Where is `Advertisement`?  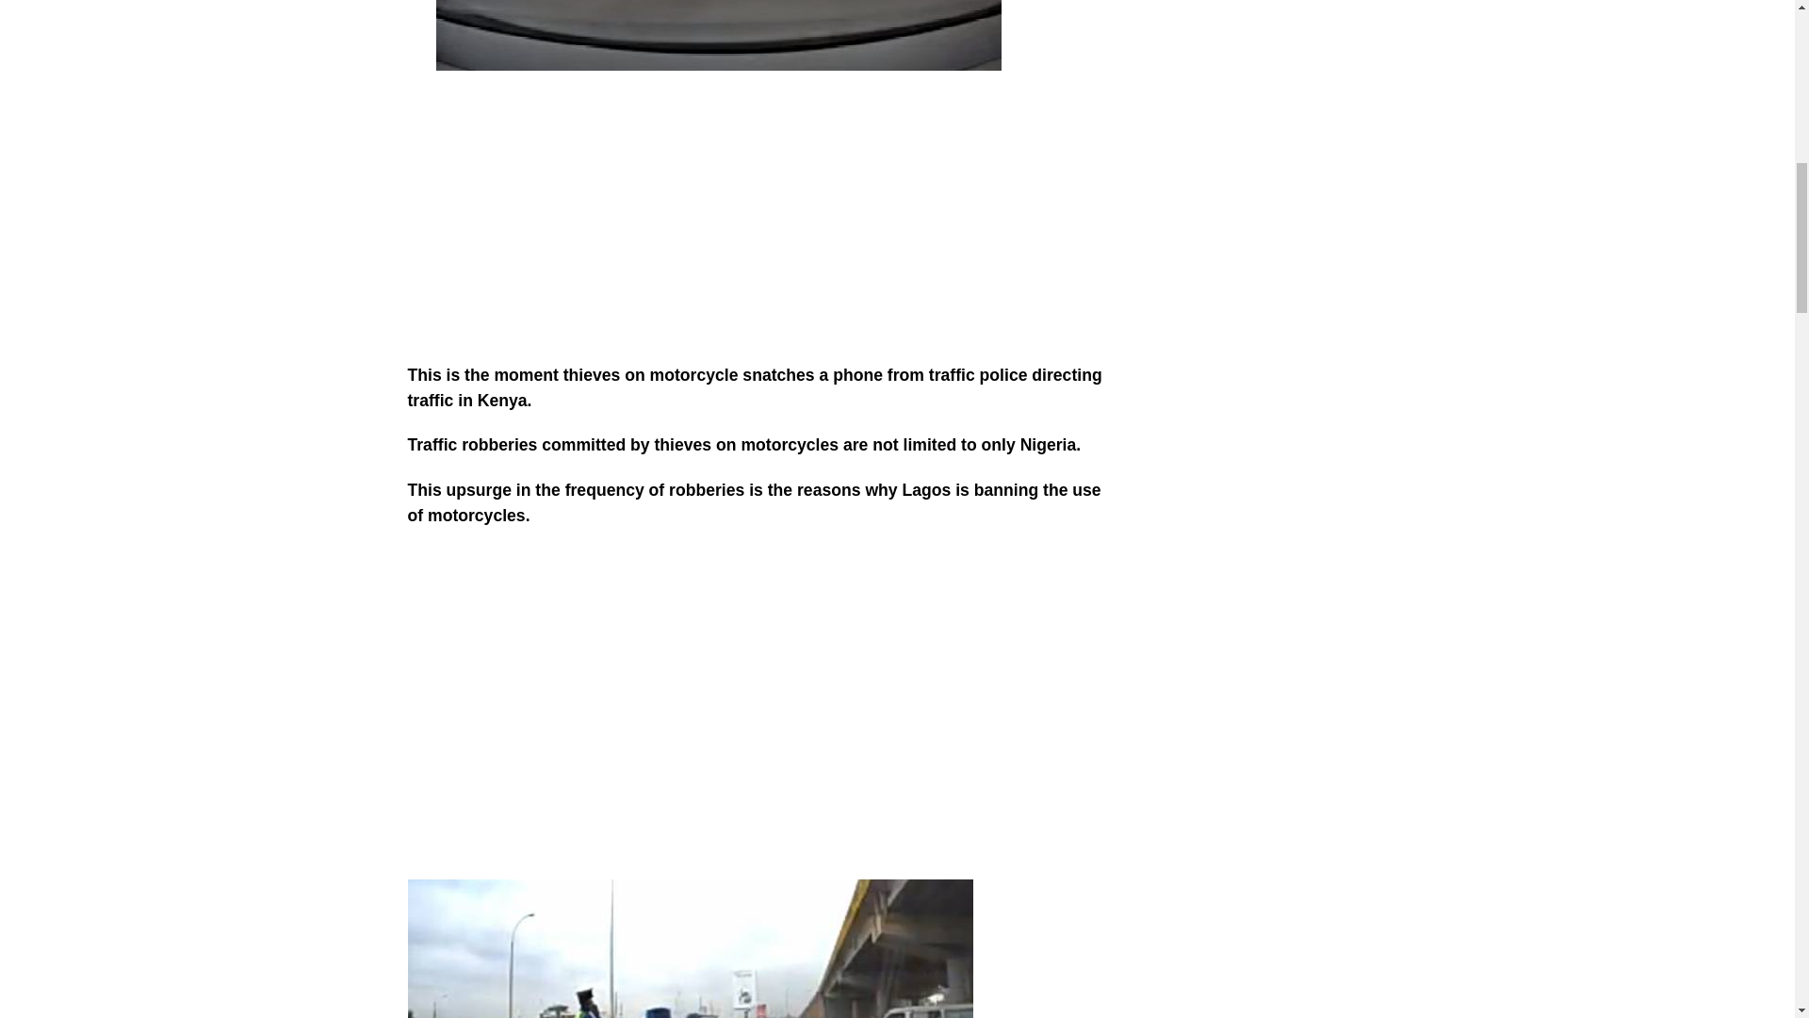
Advertisement is located at coordinates (756, 726).